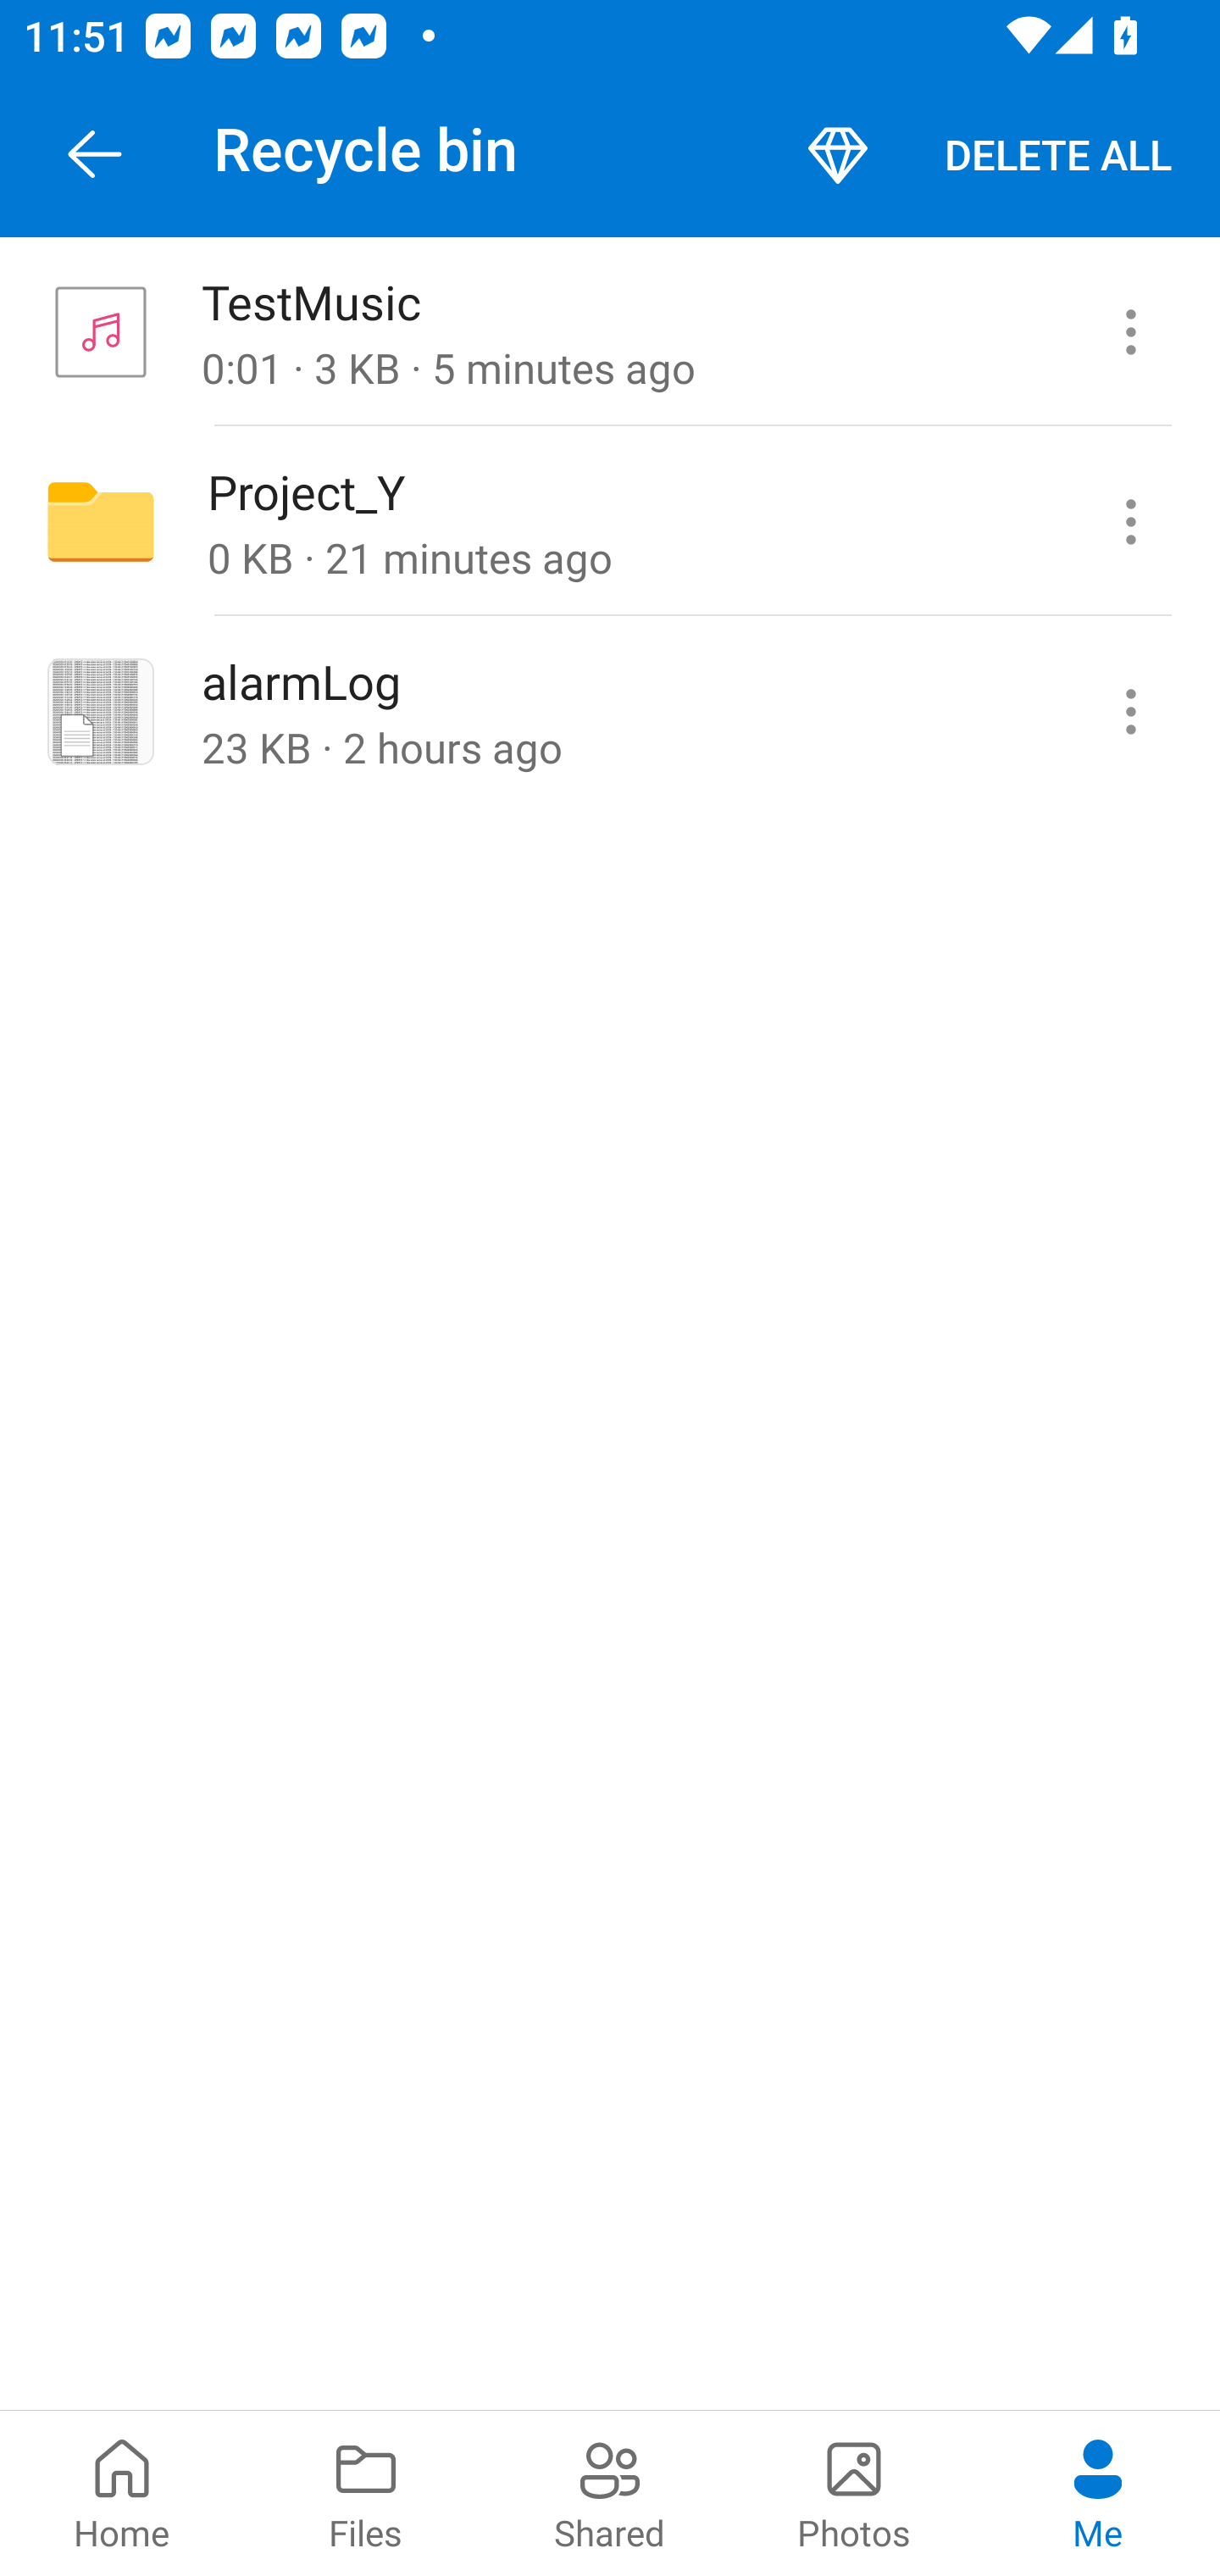 This screenshot has height=2576, width=1220. Describe the element at coordinates (95, 154) in the screenshot. I see `Navigate Up` at that location.